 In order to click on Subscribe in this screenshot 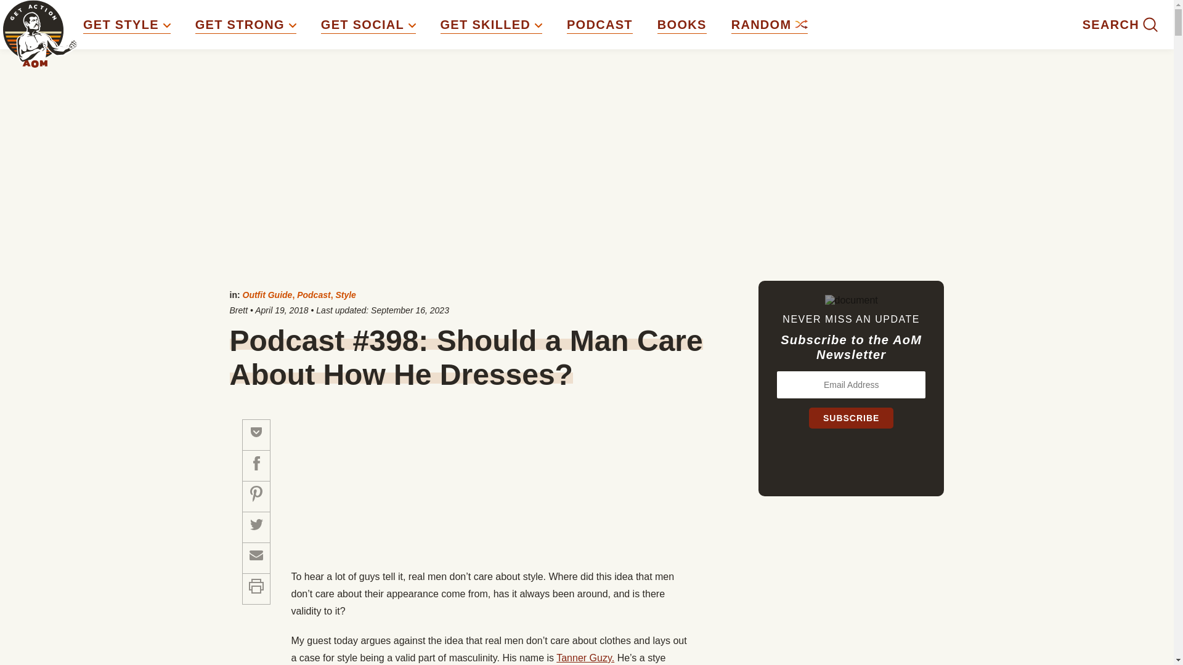, I will do `click(851, 417)`.